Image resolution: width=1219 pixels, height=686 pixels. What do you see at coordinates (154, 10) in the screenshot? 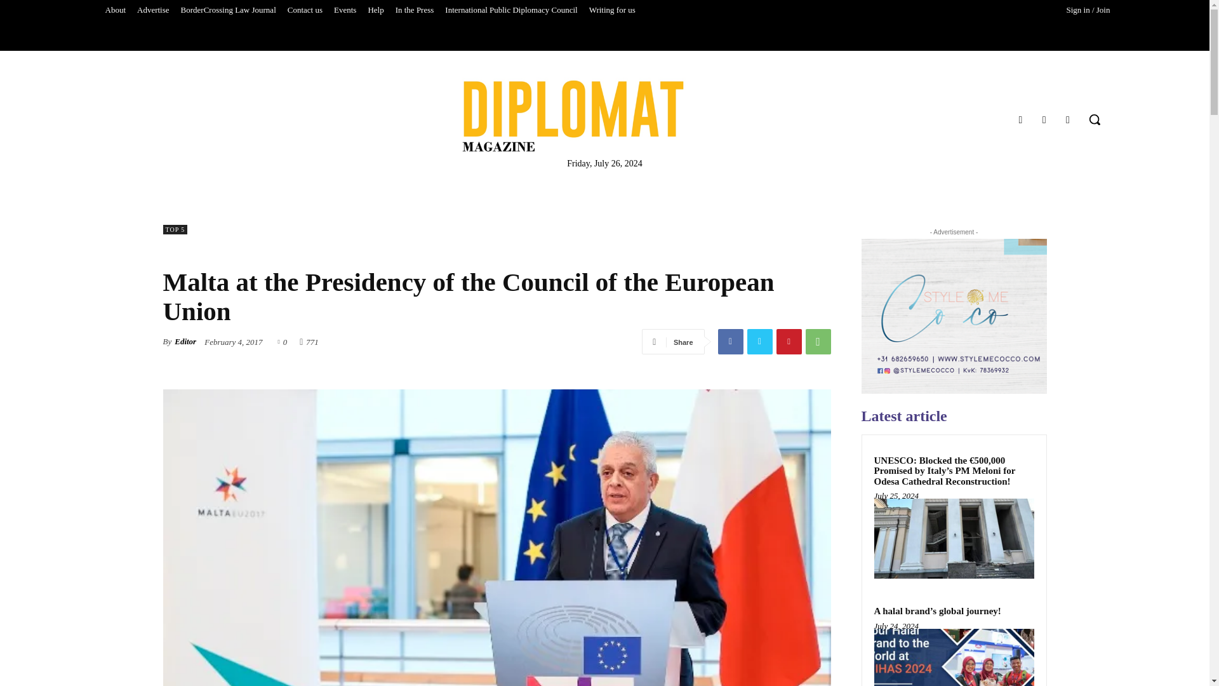
I see `Advertise` at bounding box center [154, 10].